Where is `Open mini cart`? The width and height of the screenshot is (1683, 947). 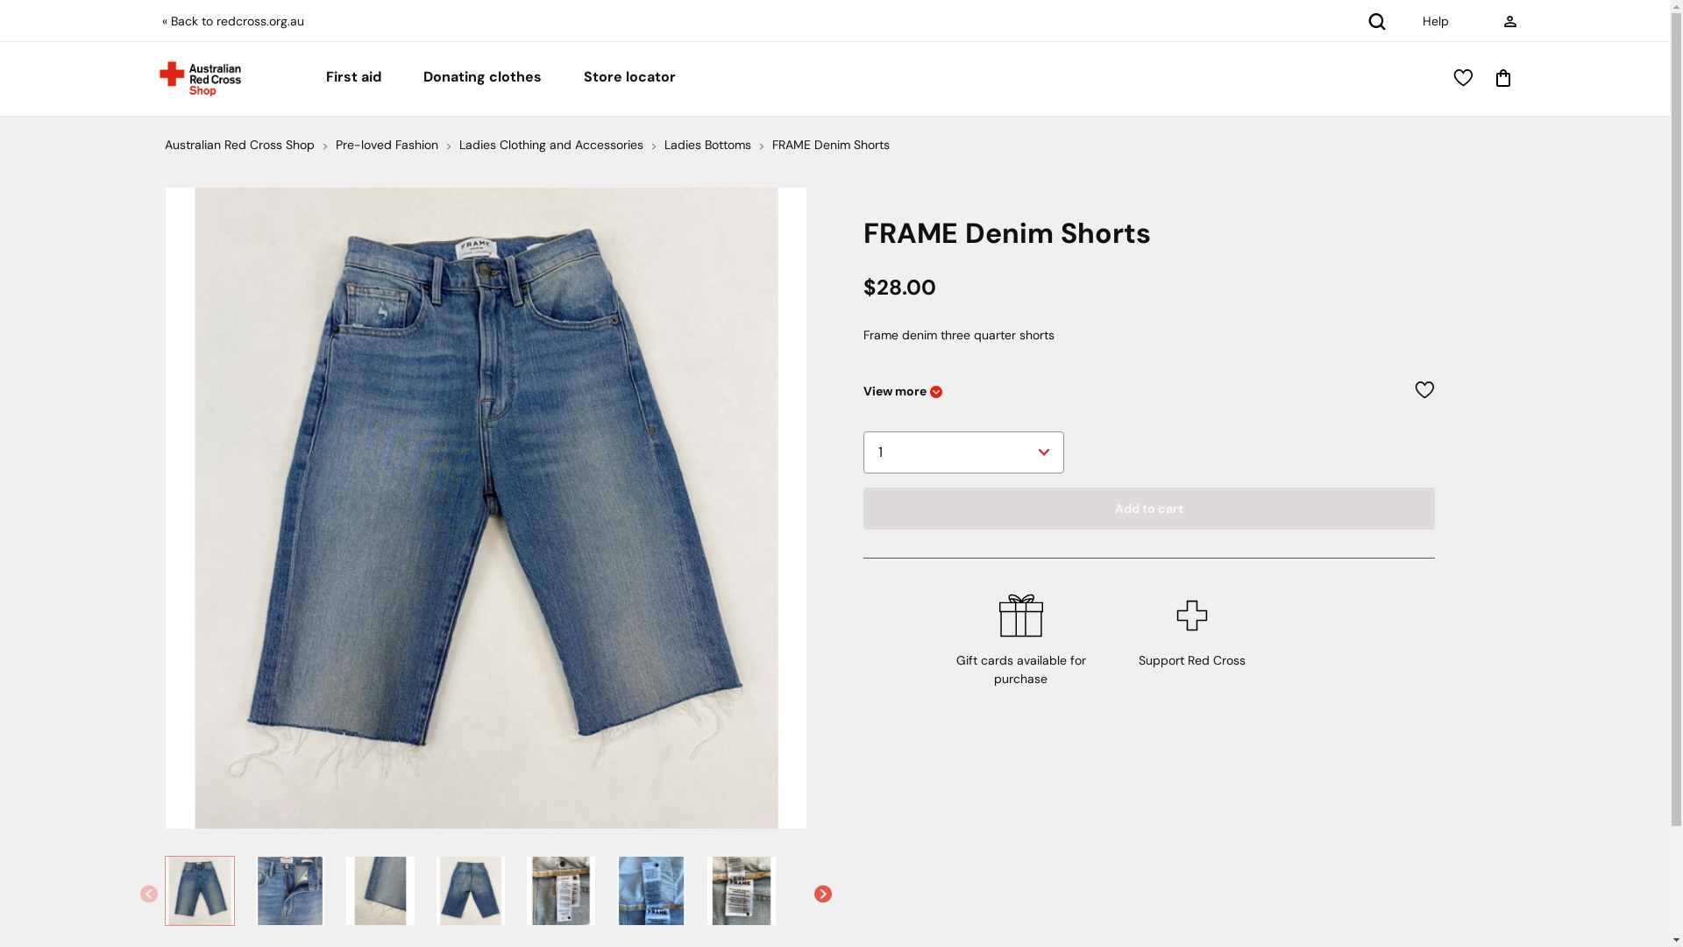 Open mini cart is located at coordinates (1499, 79).